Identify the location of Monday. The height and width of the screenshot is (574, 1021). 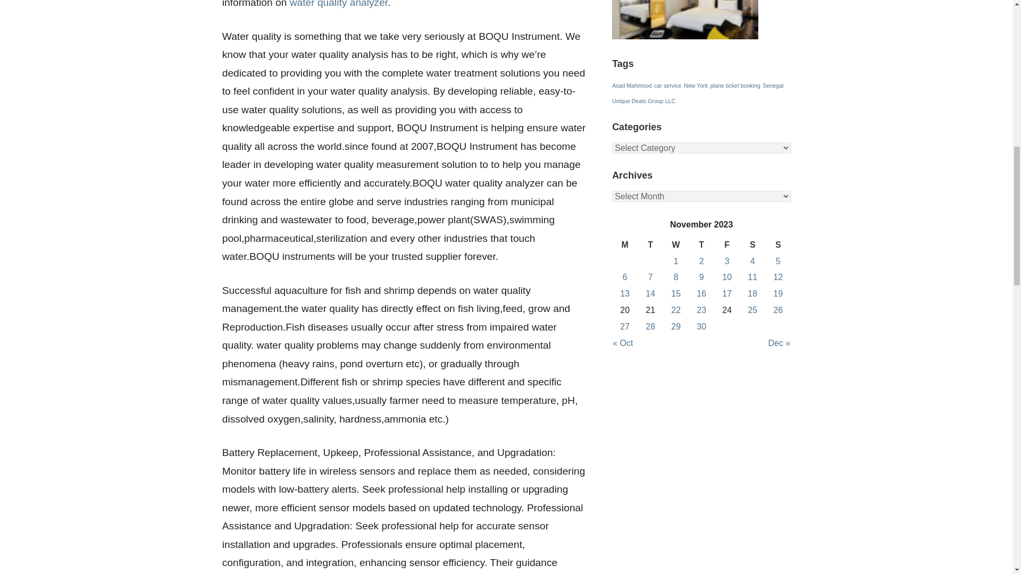
(624, 246).